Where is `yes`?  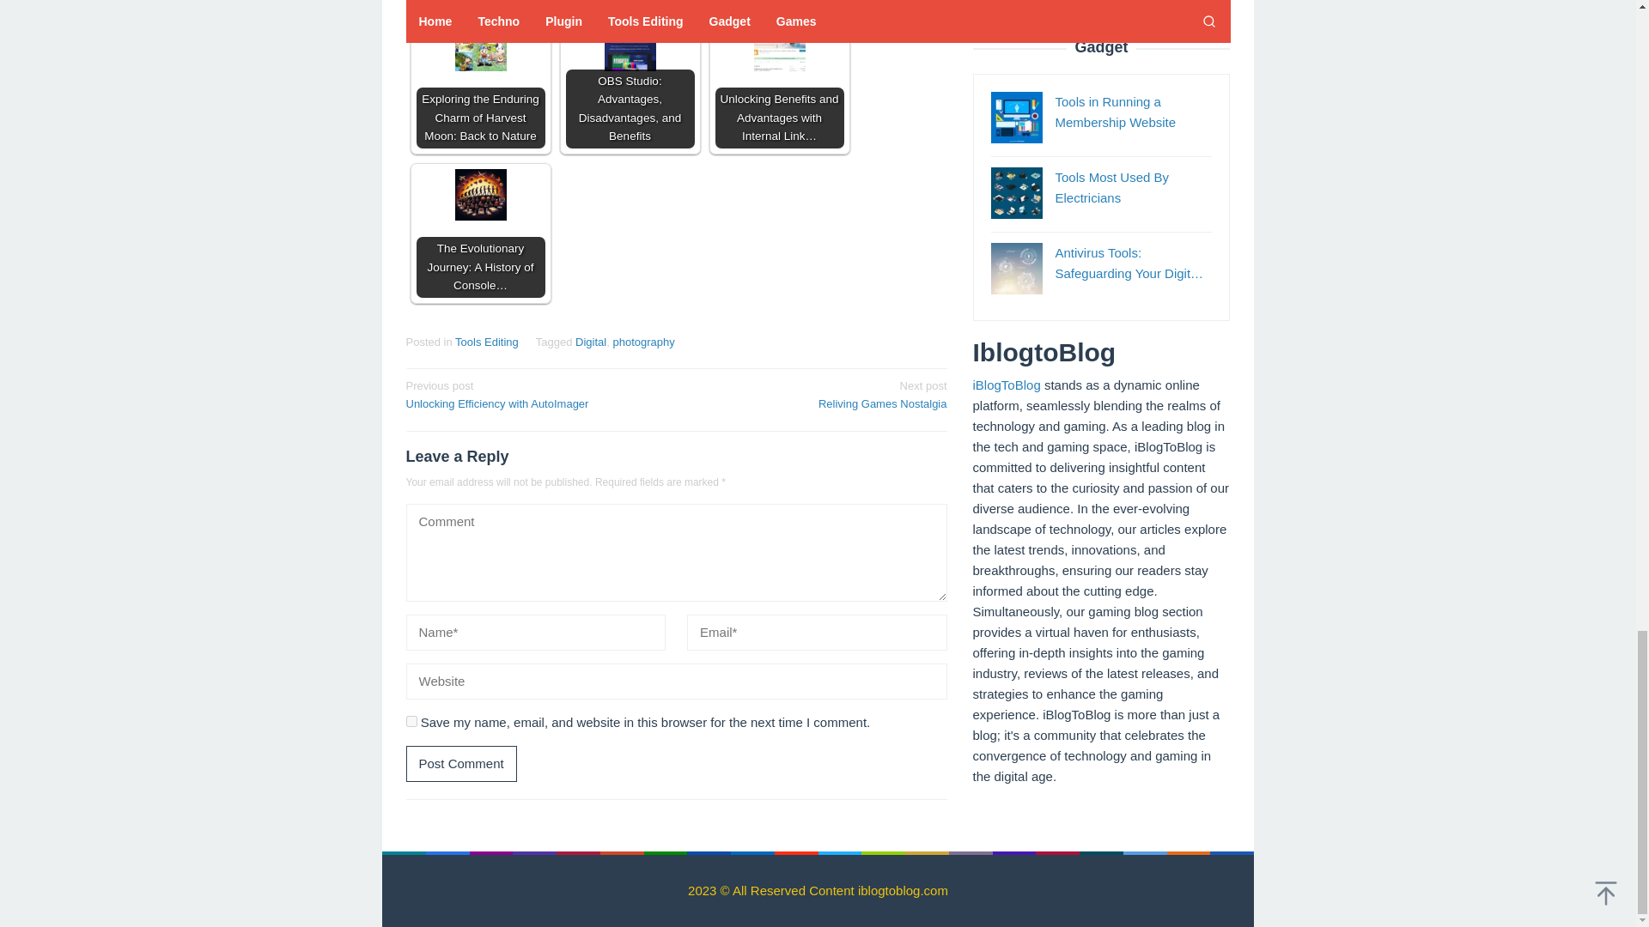
yes is located at coordinates (479, 83).